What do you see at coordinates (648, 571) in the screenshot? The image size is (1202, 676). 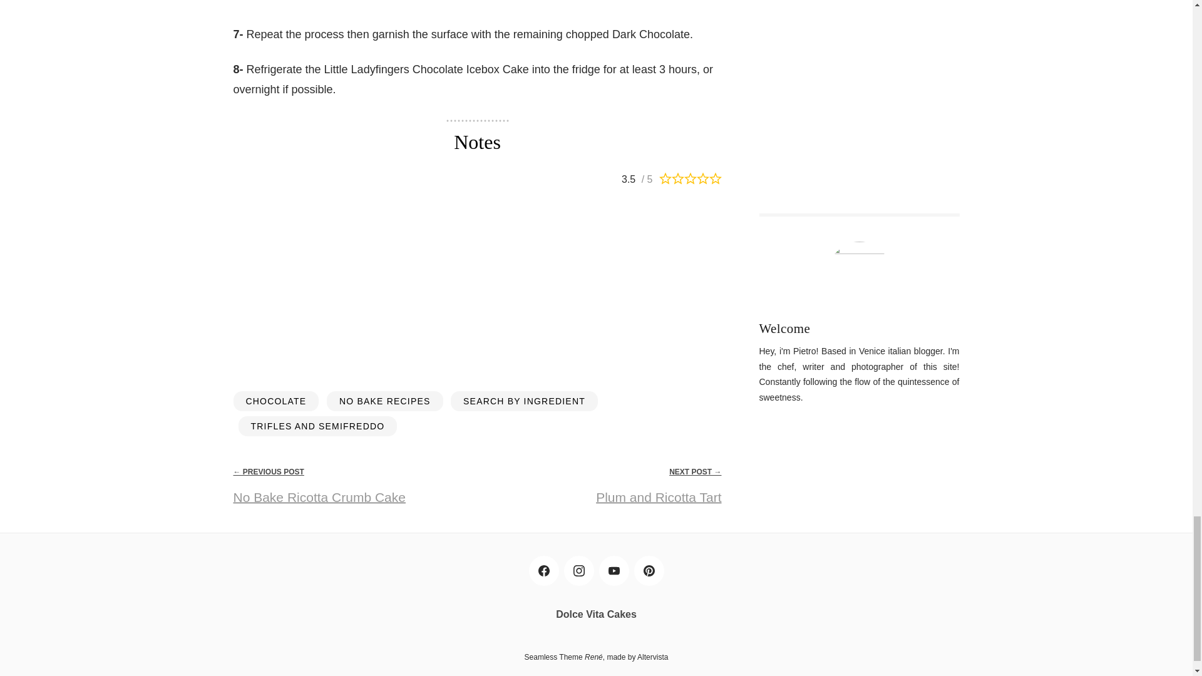 I see `Pinterest` at bounding box center [648, 571].